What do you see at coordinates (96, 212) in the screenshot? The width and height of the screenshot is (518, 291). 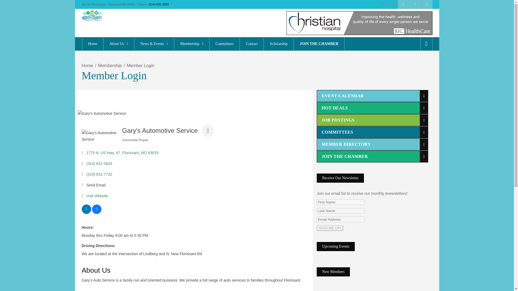 I see `View on Facebook` at bounding box center [96, 212].